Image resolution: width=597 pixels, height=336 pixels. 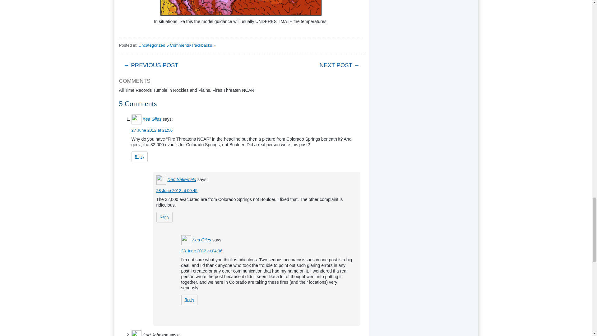 I want to click on Uncategorized, so click(x=152, y=45).